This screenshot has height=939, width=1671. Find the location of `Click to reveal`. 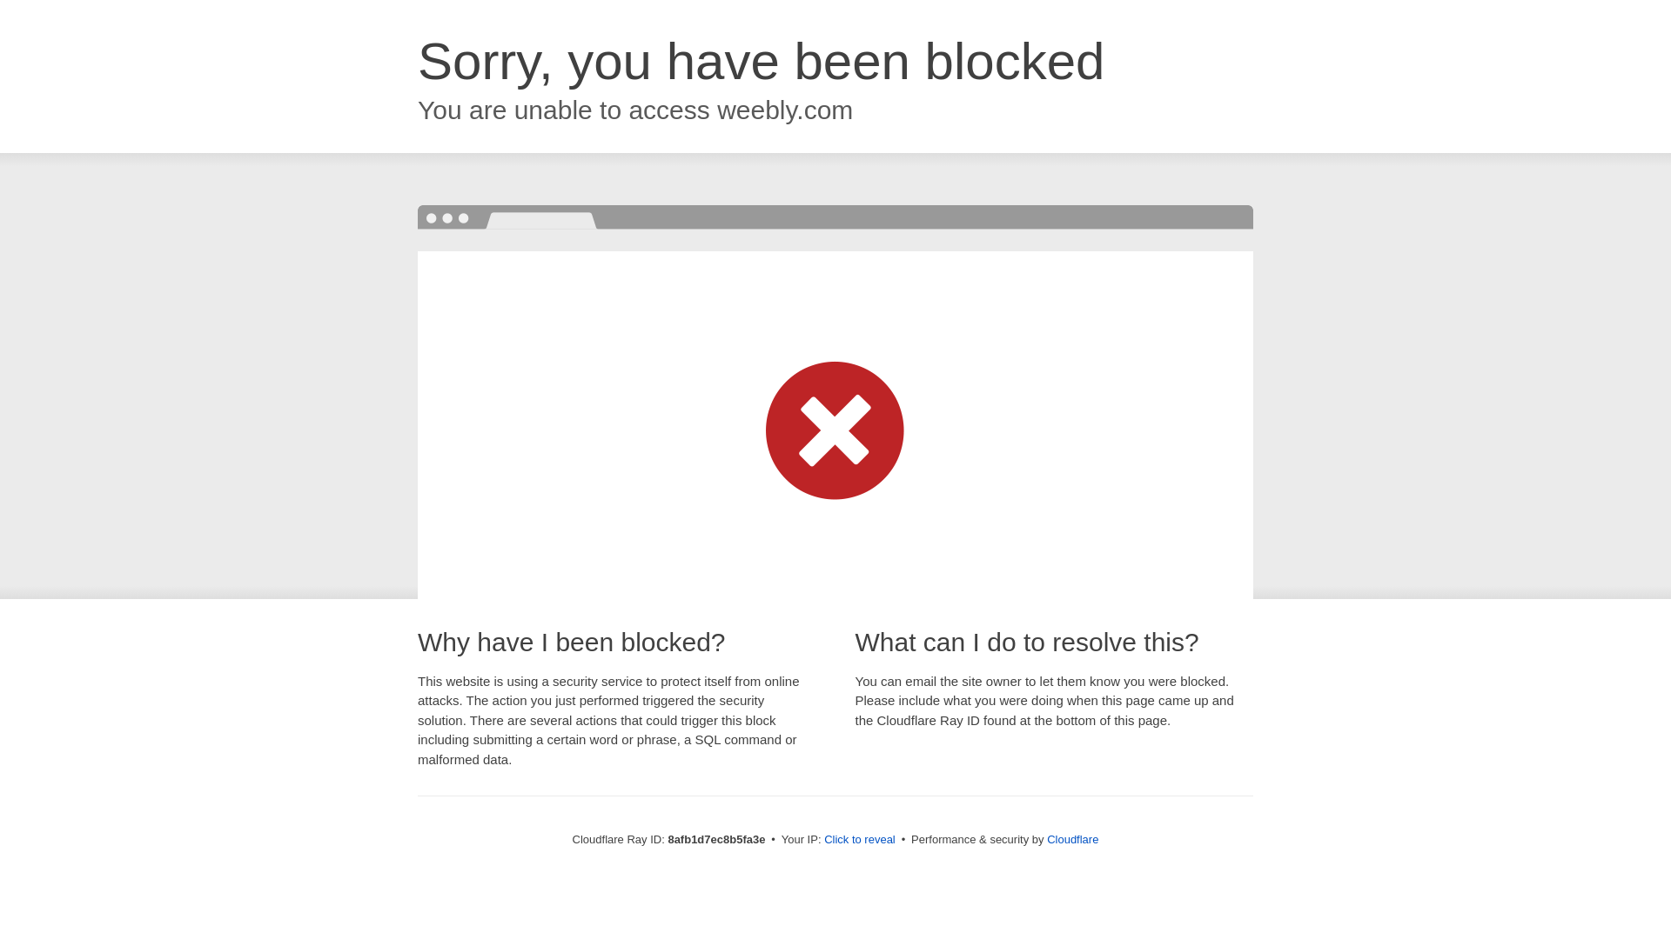

Click to reveal is located at coordinates (860, 840).